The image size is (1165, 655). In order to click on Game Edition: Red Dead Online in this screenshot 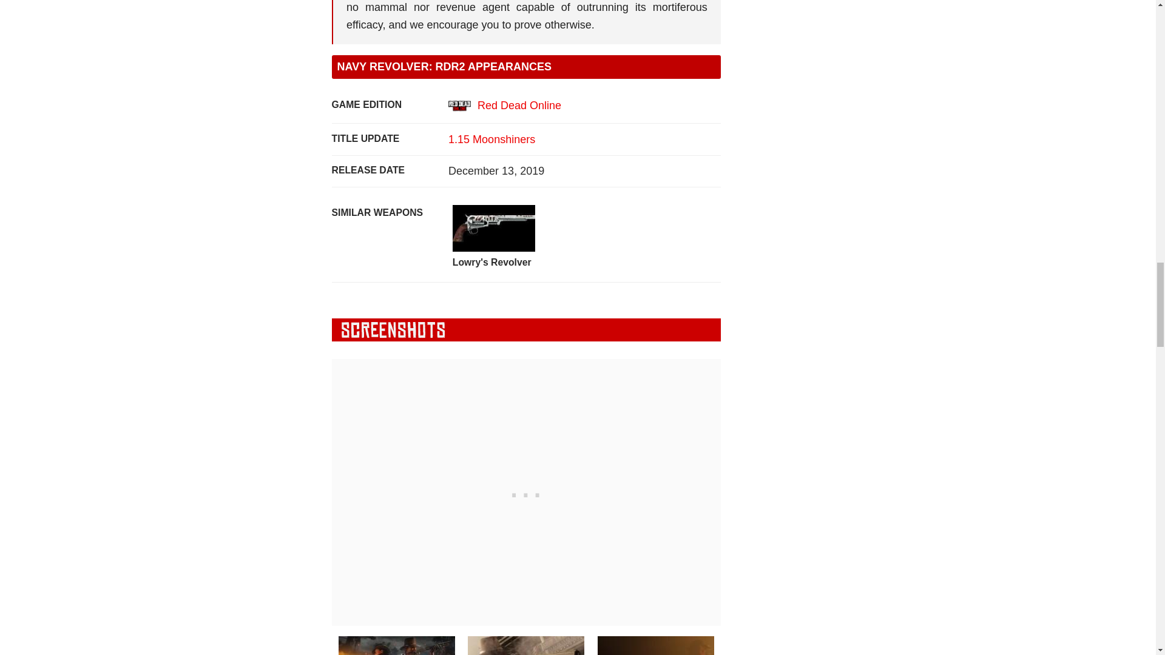, I will do `click(505, 106)`.